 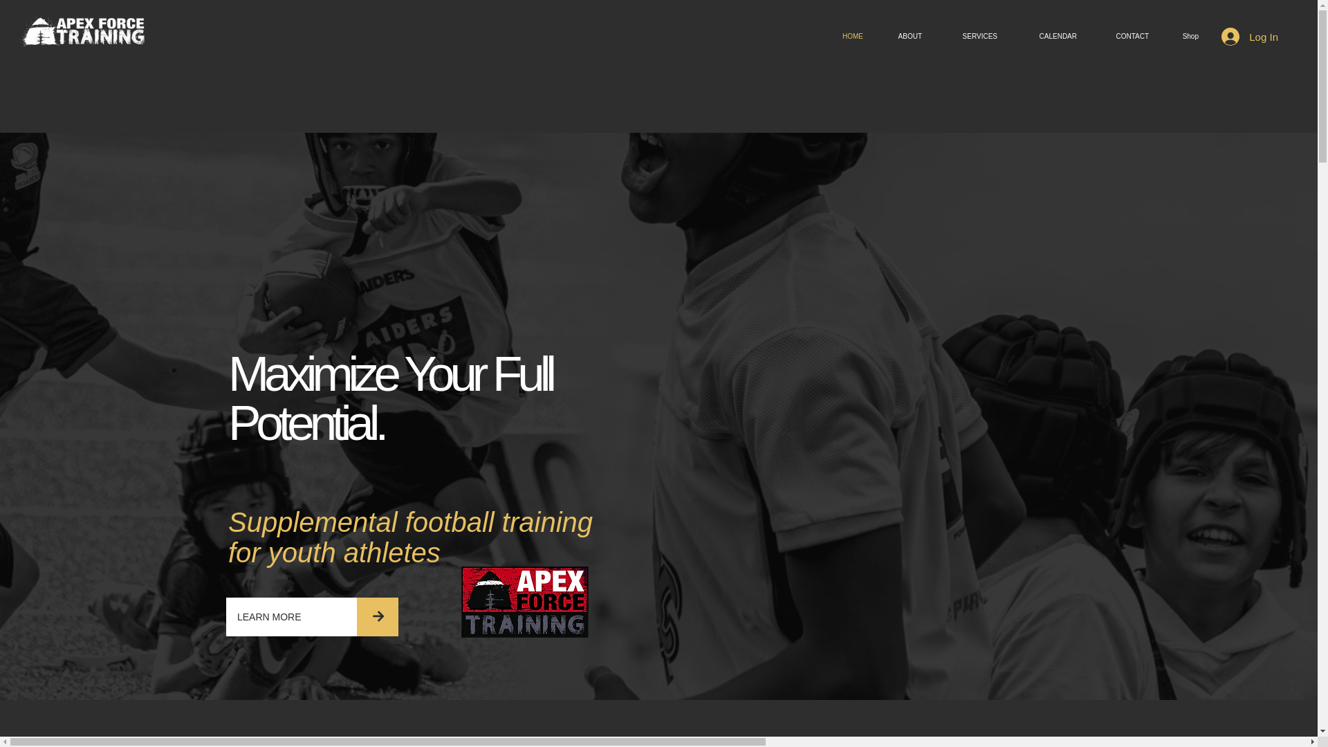 What do you see at coordinates (1123, 36) in the screenshot?
I see `CONTACT` at bounding box center [1123, 36].